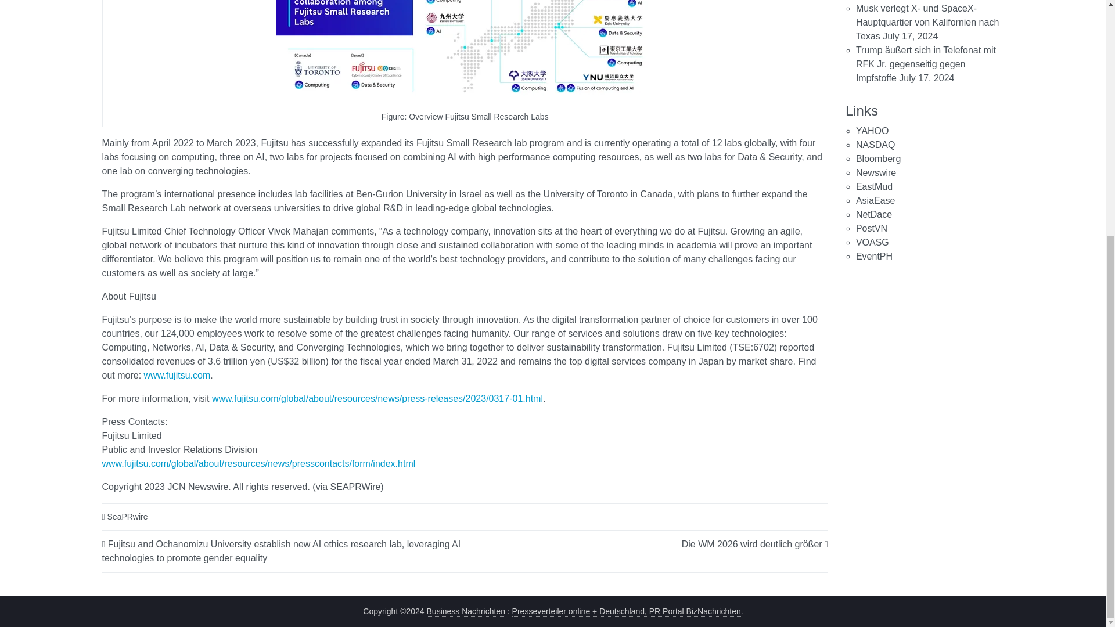 Image resolution: width=1115 pixels, height=627 pixels. Describe the element at coordinates (177, 375) in the screenshot. I see `www.fujitsu.com` at that location.